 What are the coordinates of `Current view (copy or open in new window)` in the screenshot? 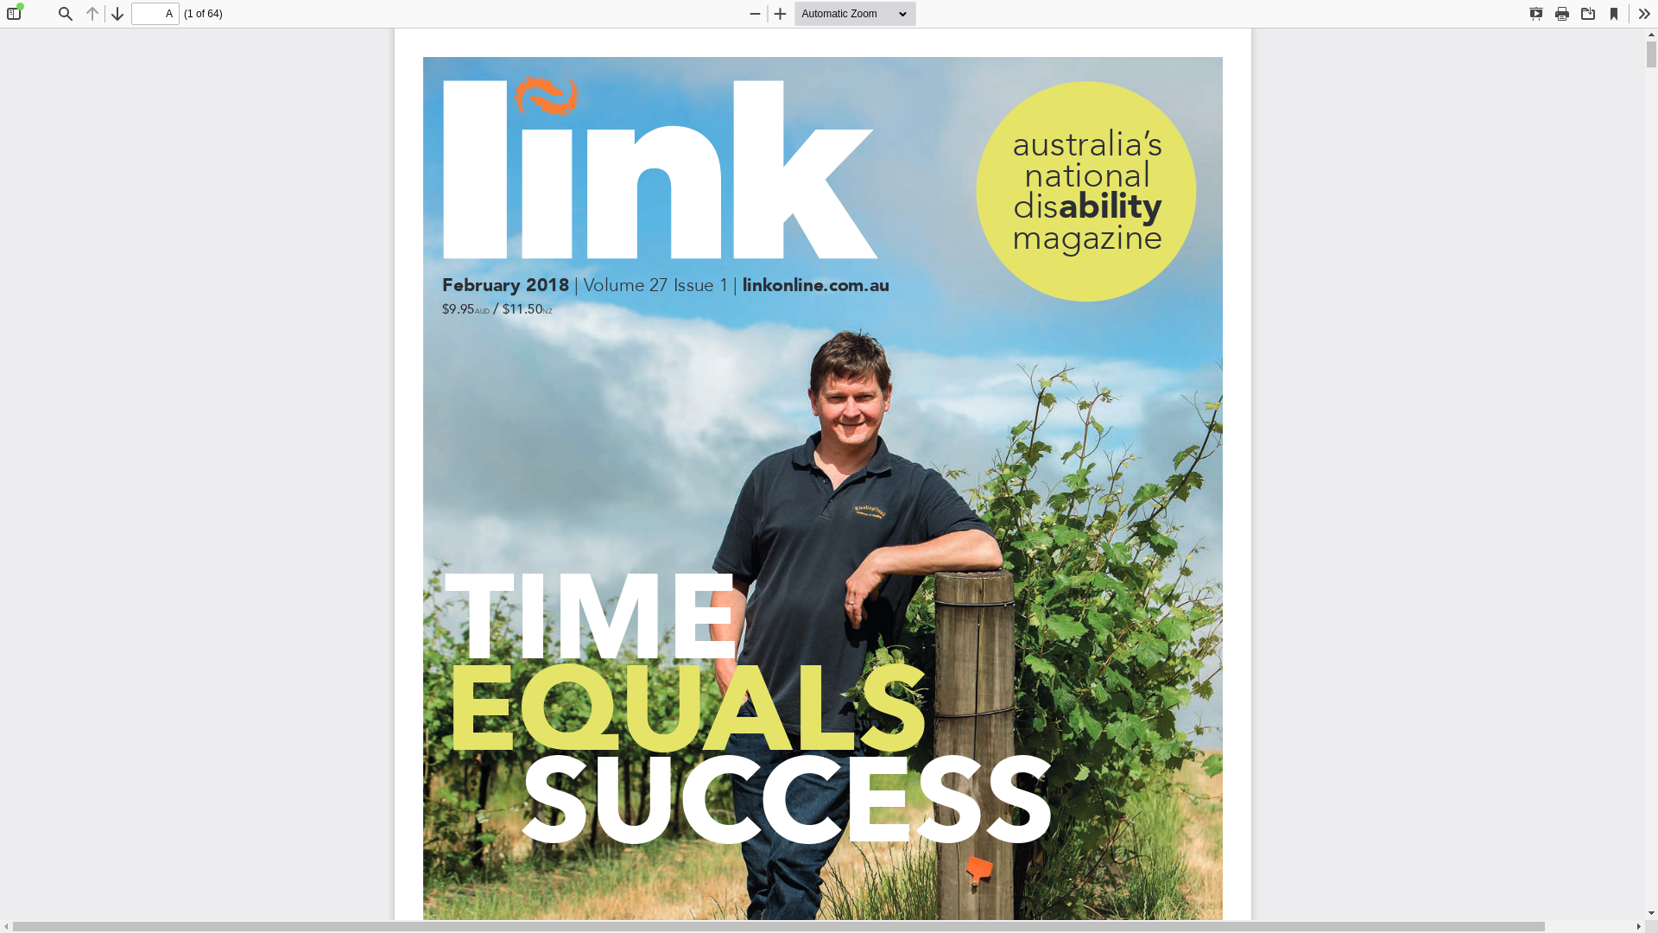 It's located at (1614, 14).